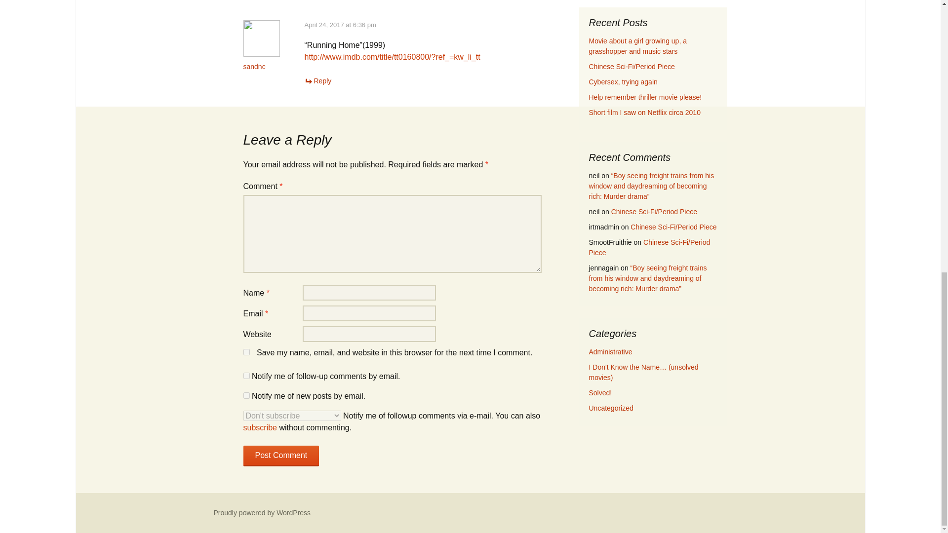 The height and width of the screenshot is (533, 948). I want to click on subscribe, so click(246, 375).